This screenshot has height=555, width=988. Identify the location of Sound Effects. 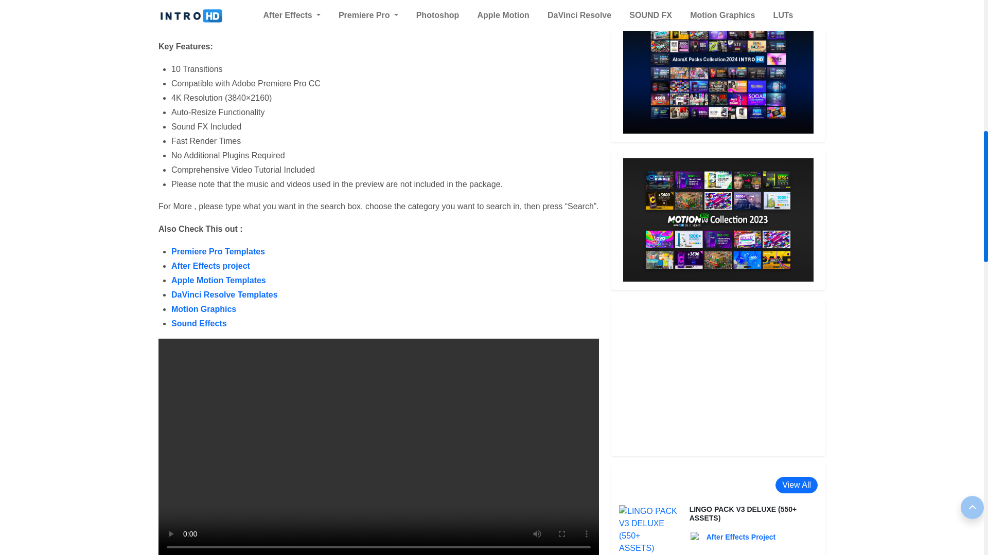
(199, 324).